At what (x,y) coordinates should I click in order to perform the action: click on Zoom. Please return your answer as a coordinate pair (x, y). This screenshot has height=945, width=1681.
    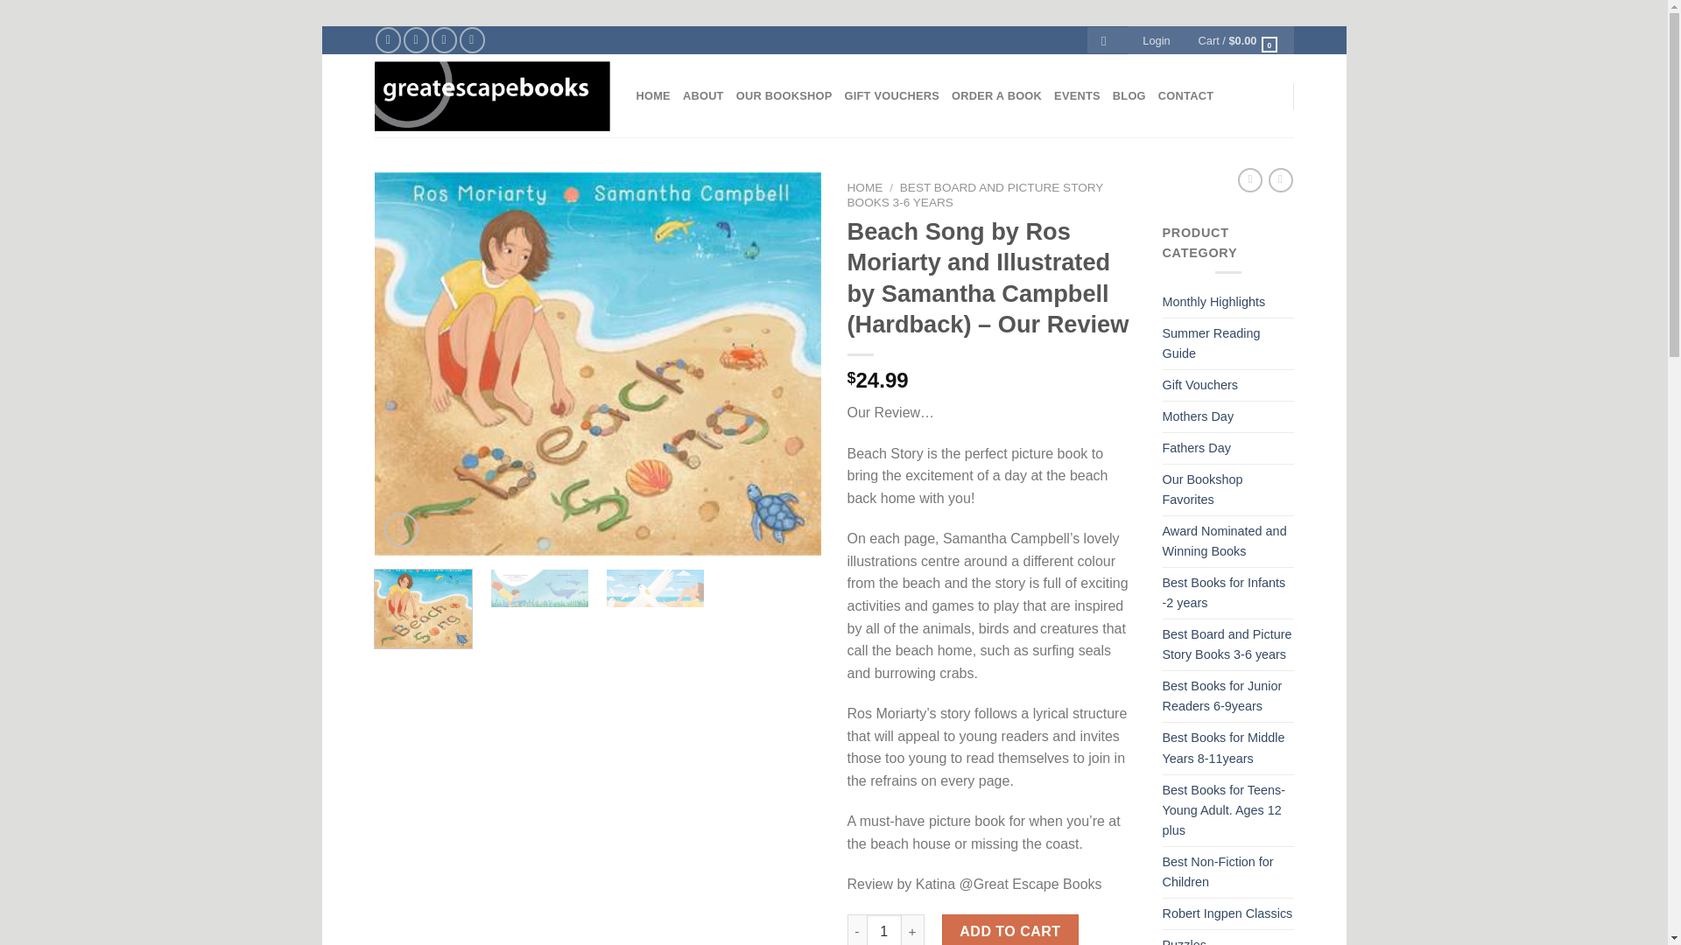
    Looking at the image, I should click on (401, 530).